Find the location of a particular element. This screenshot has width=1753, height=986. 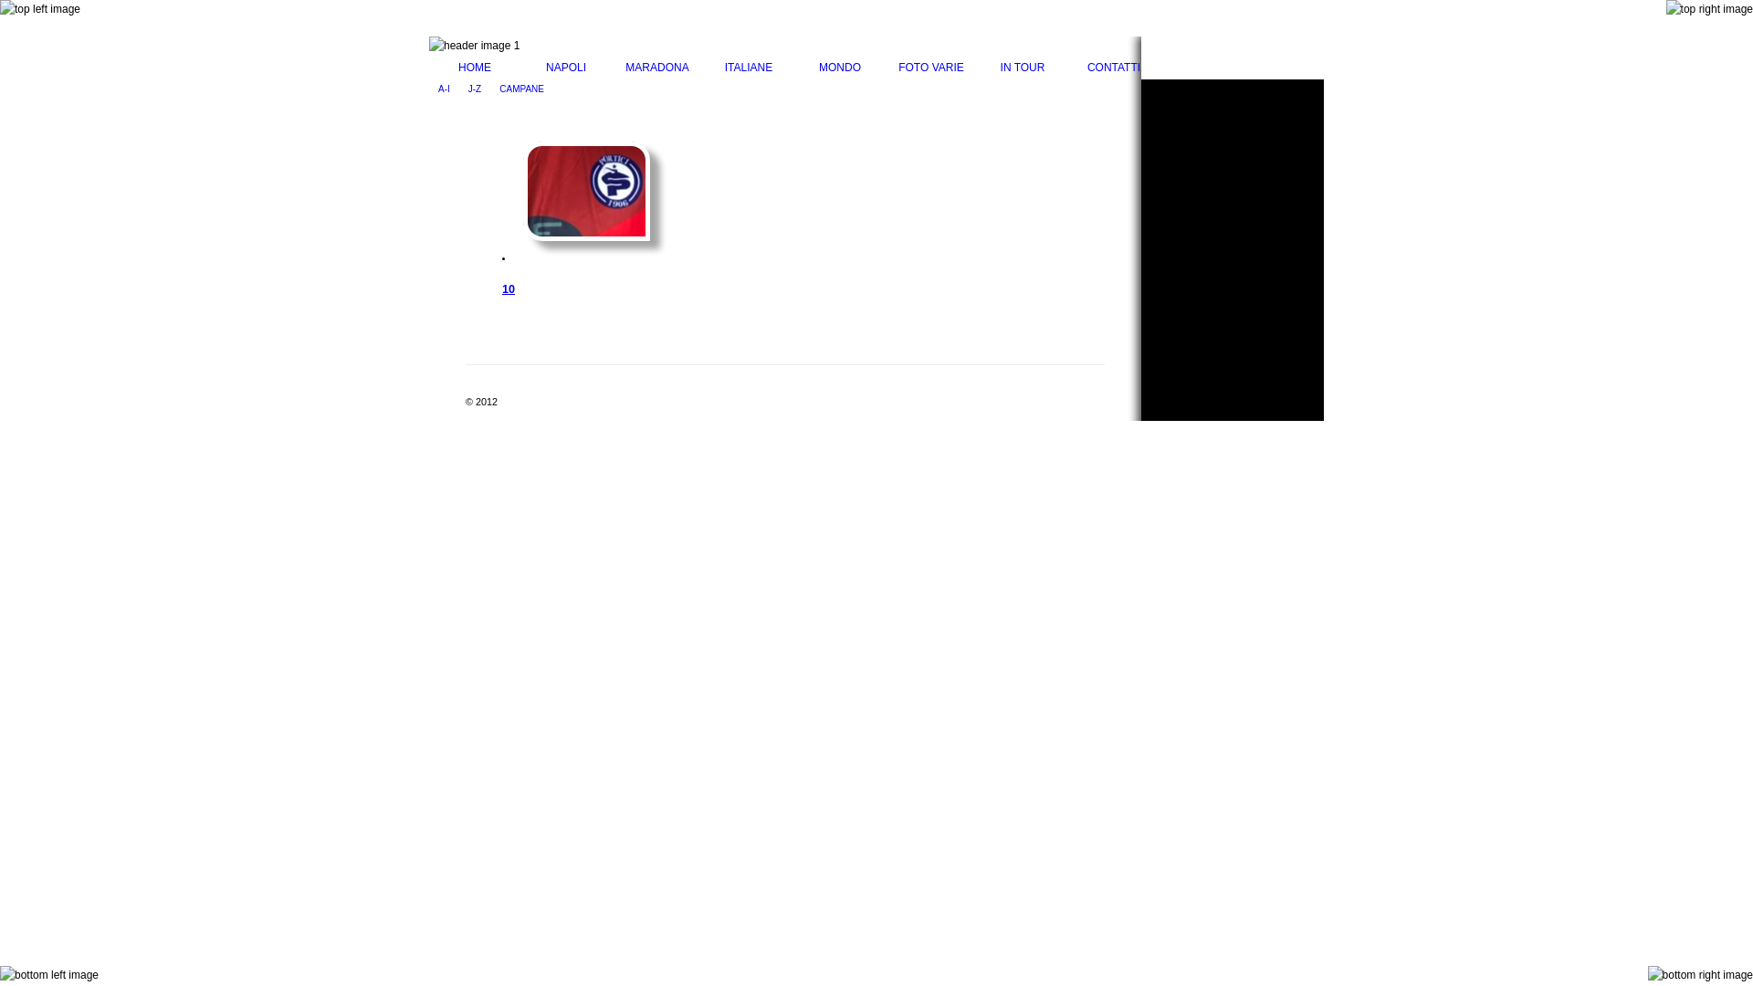

ITALIANE is located at coordinates (749, 68).